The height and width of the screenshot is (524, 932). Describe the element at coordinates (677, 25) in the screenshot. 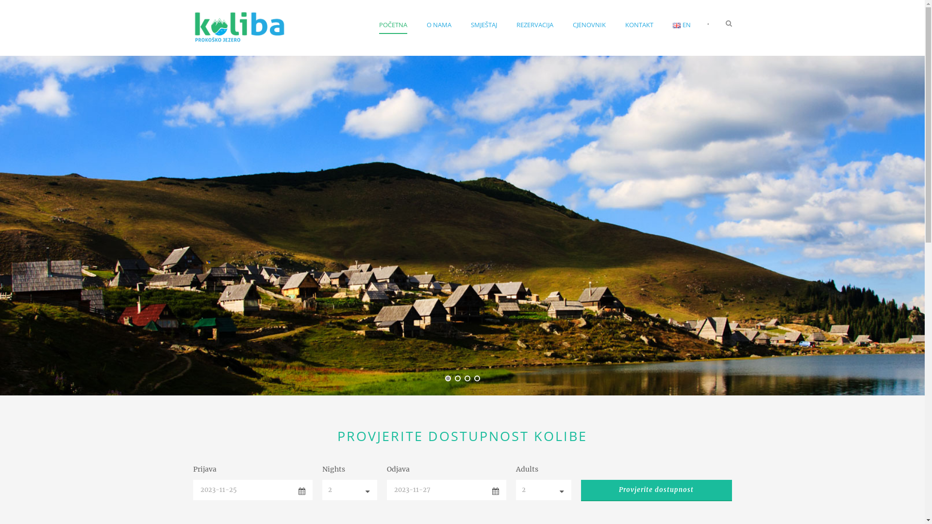

I see `EN` at that location.